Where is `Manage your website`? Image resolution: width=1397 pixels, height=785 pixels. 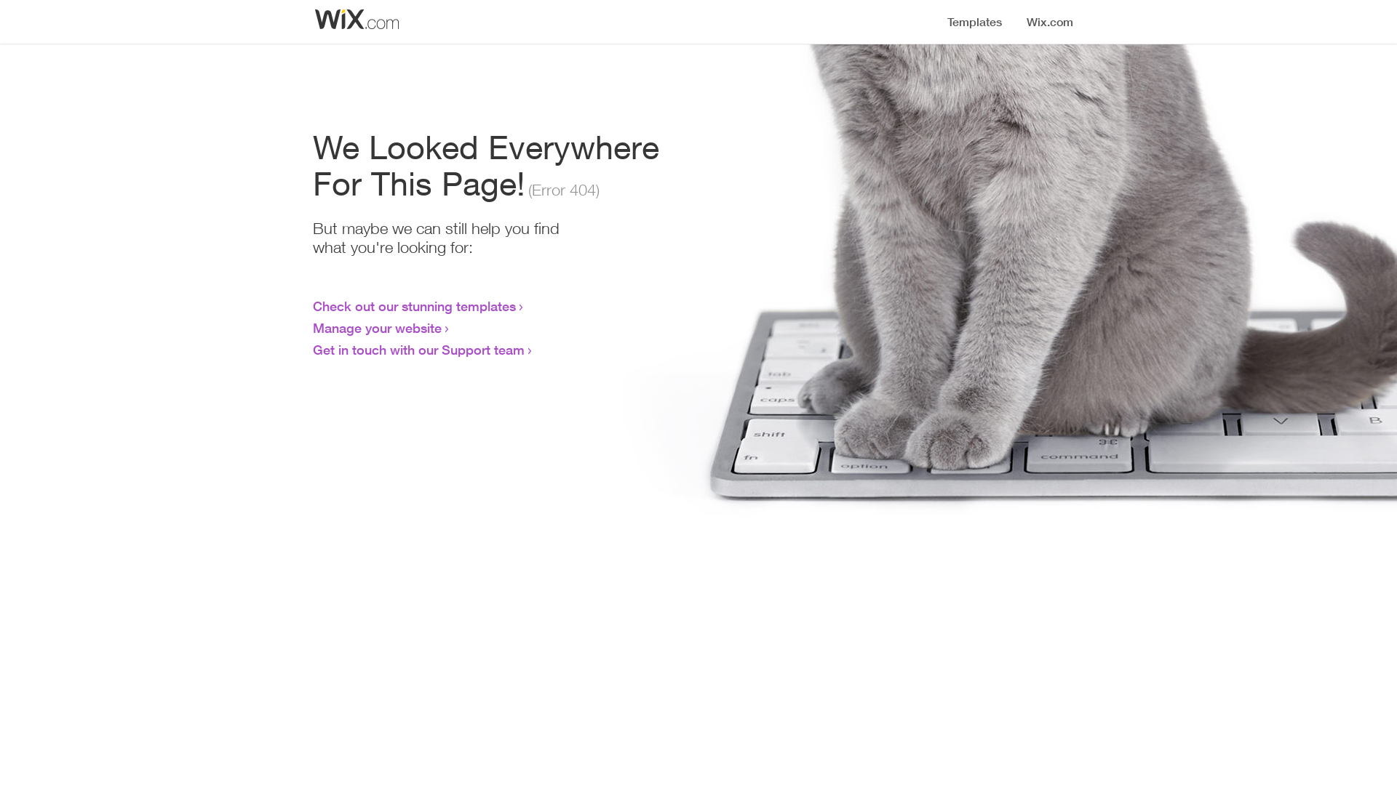
Manage your website is located at coordinates (377, 328).